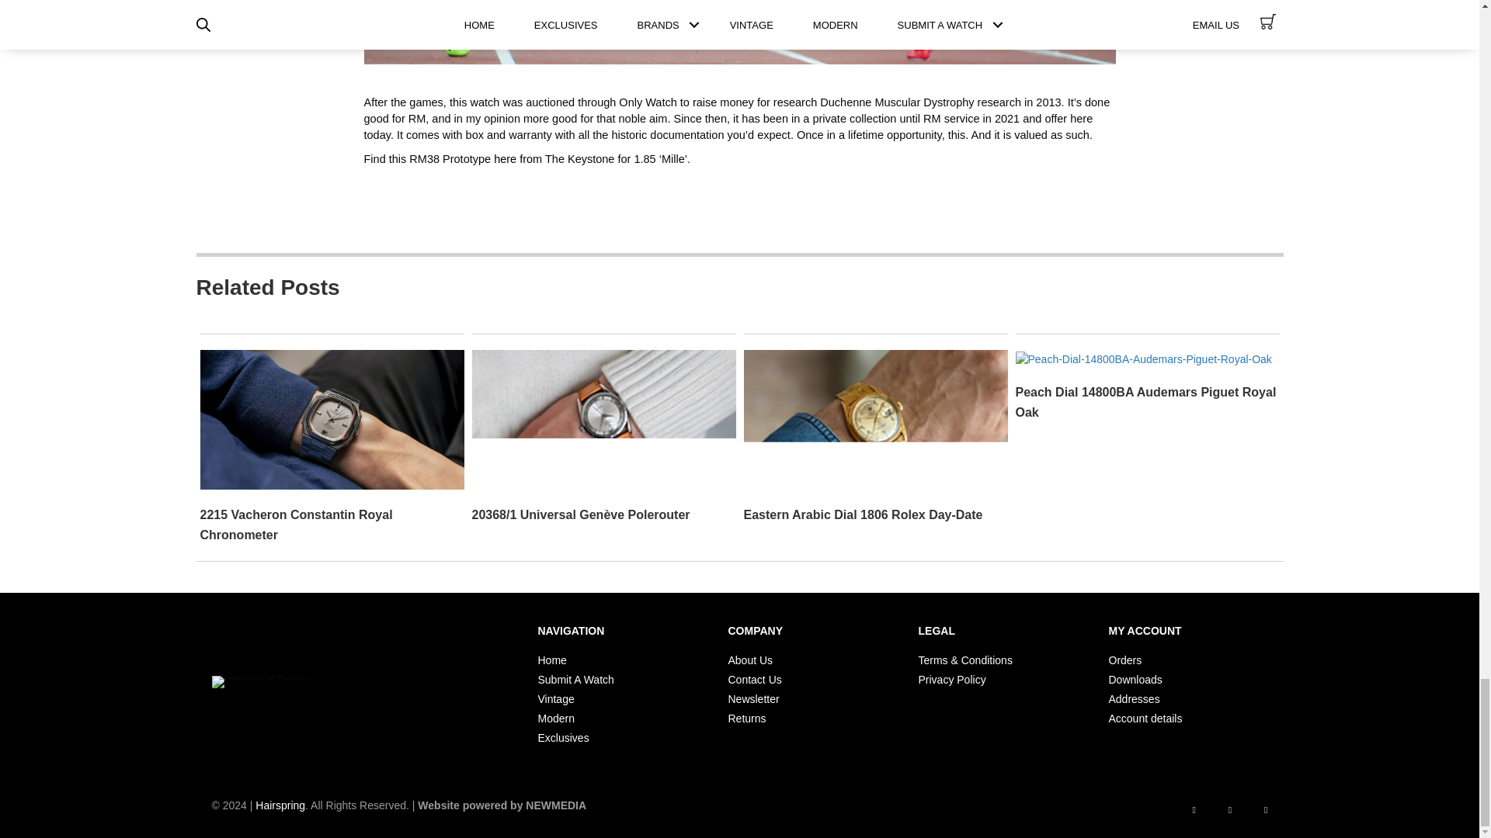 The width and height of the screenshot is (1491, 838). I want to click on Hairspring-Footer, so click(259, 681).